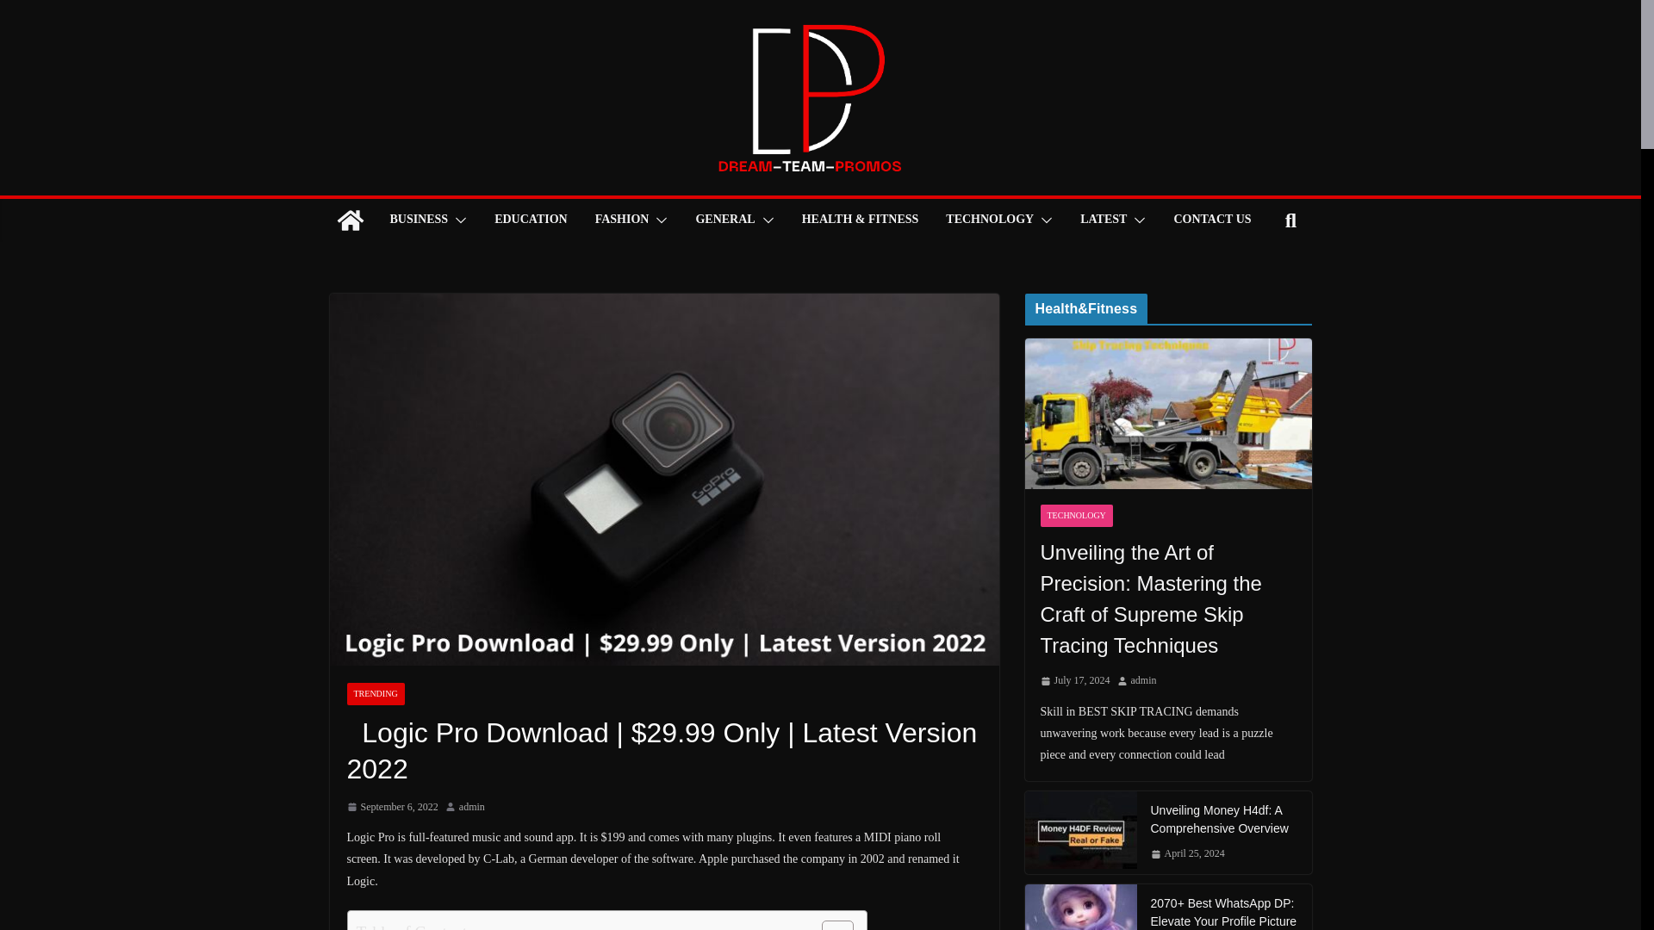 The width and height of the screenshot is (1654, 930). I want to click on BUSINESS, so click(419, 220).